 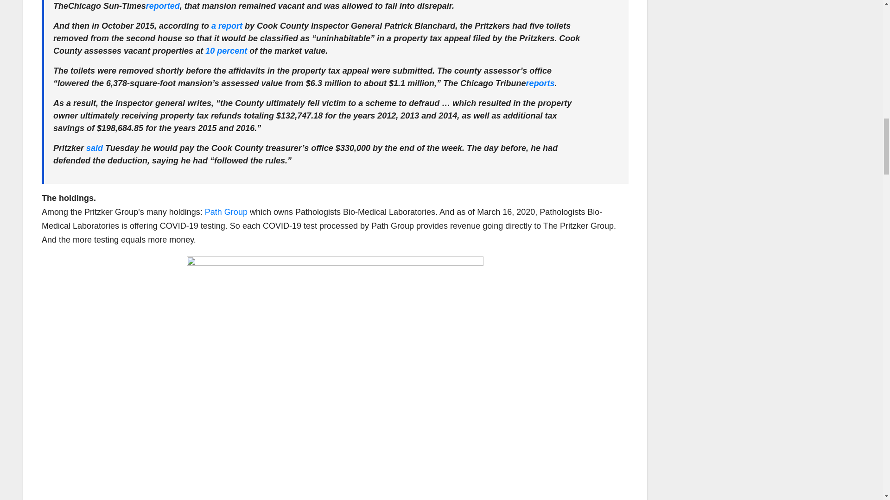 I want to click on said, so click(x=95, y=148).